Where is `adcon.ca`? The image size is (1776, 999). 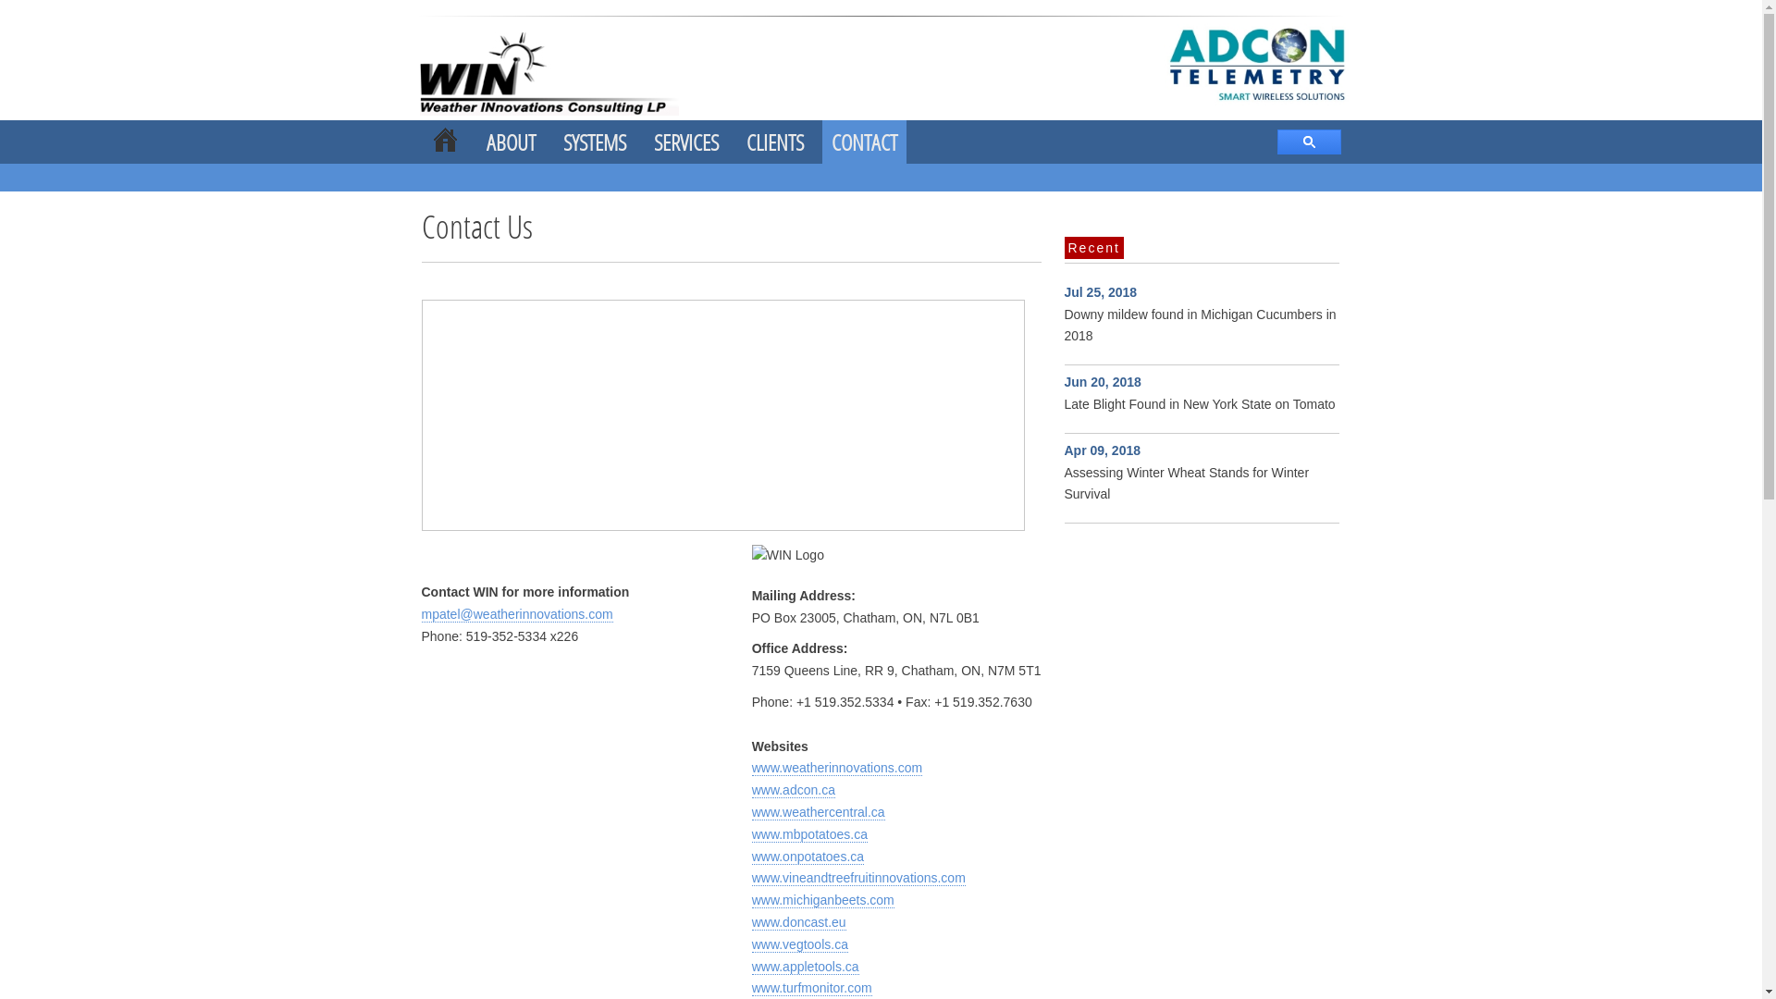 adcon.ca is located at coordinates (568, 72).